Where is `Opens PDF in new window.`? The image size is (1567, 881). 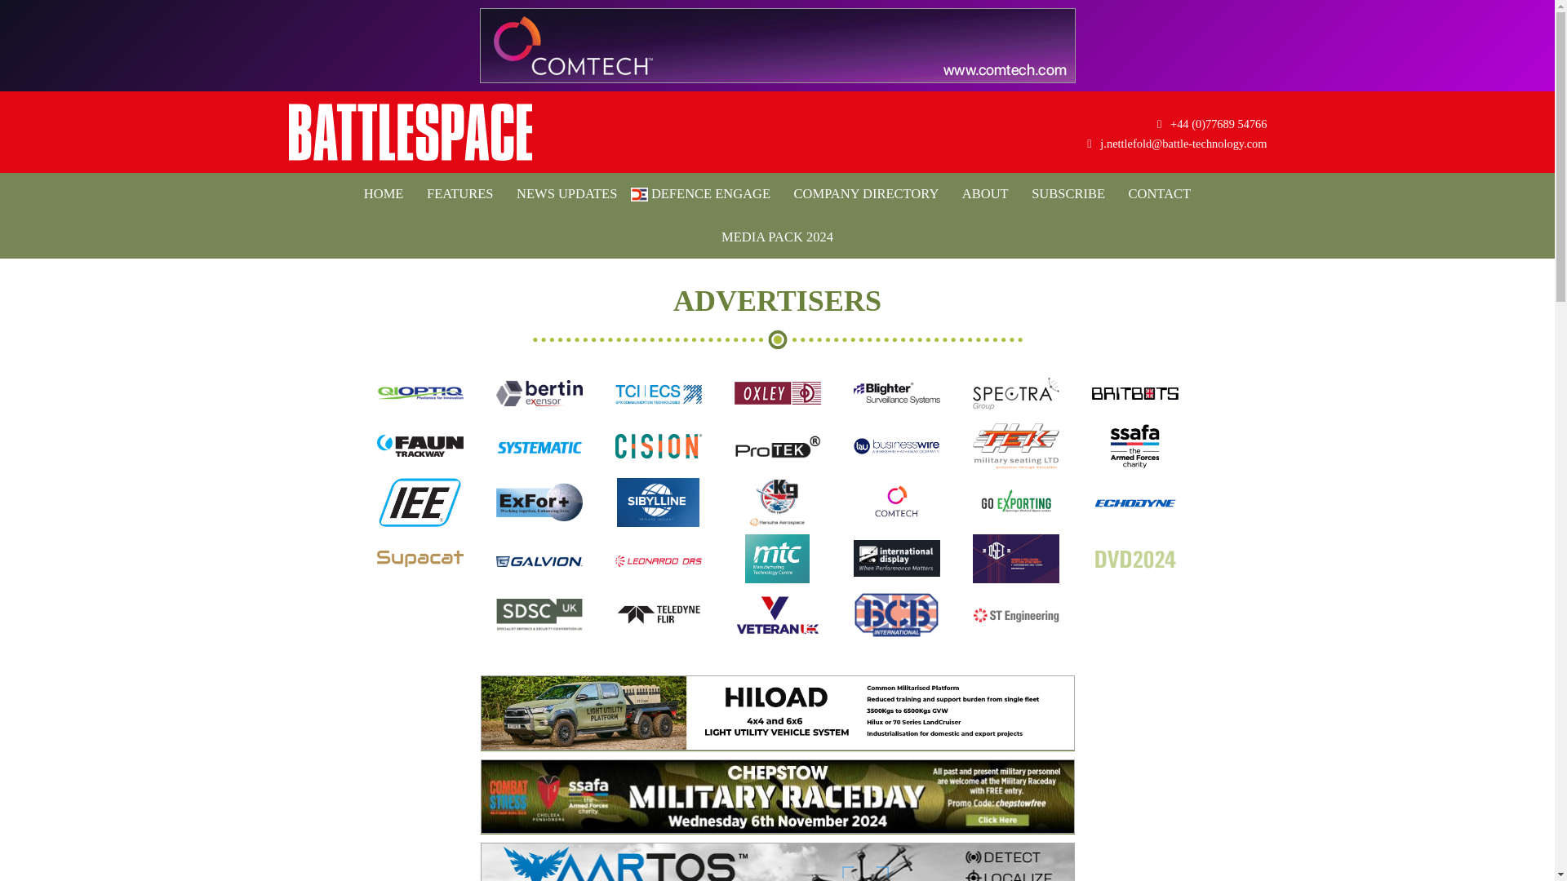 Opens PDF in new window. is located at coordinates (777, 237).